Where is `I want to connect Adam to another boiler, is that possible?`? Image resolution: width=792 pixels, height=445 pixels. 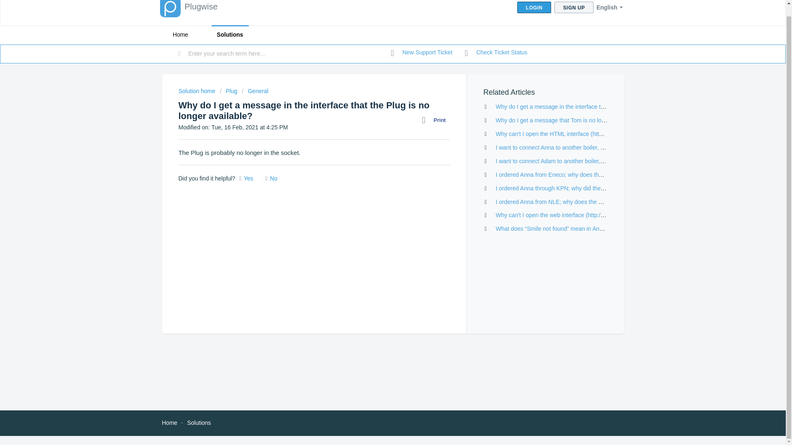
I want to connect Adam to another boiler, is that possible? is located at coordinates (569, 161).